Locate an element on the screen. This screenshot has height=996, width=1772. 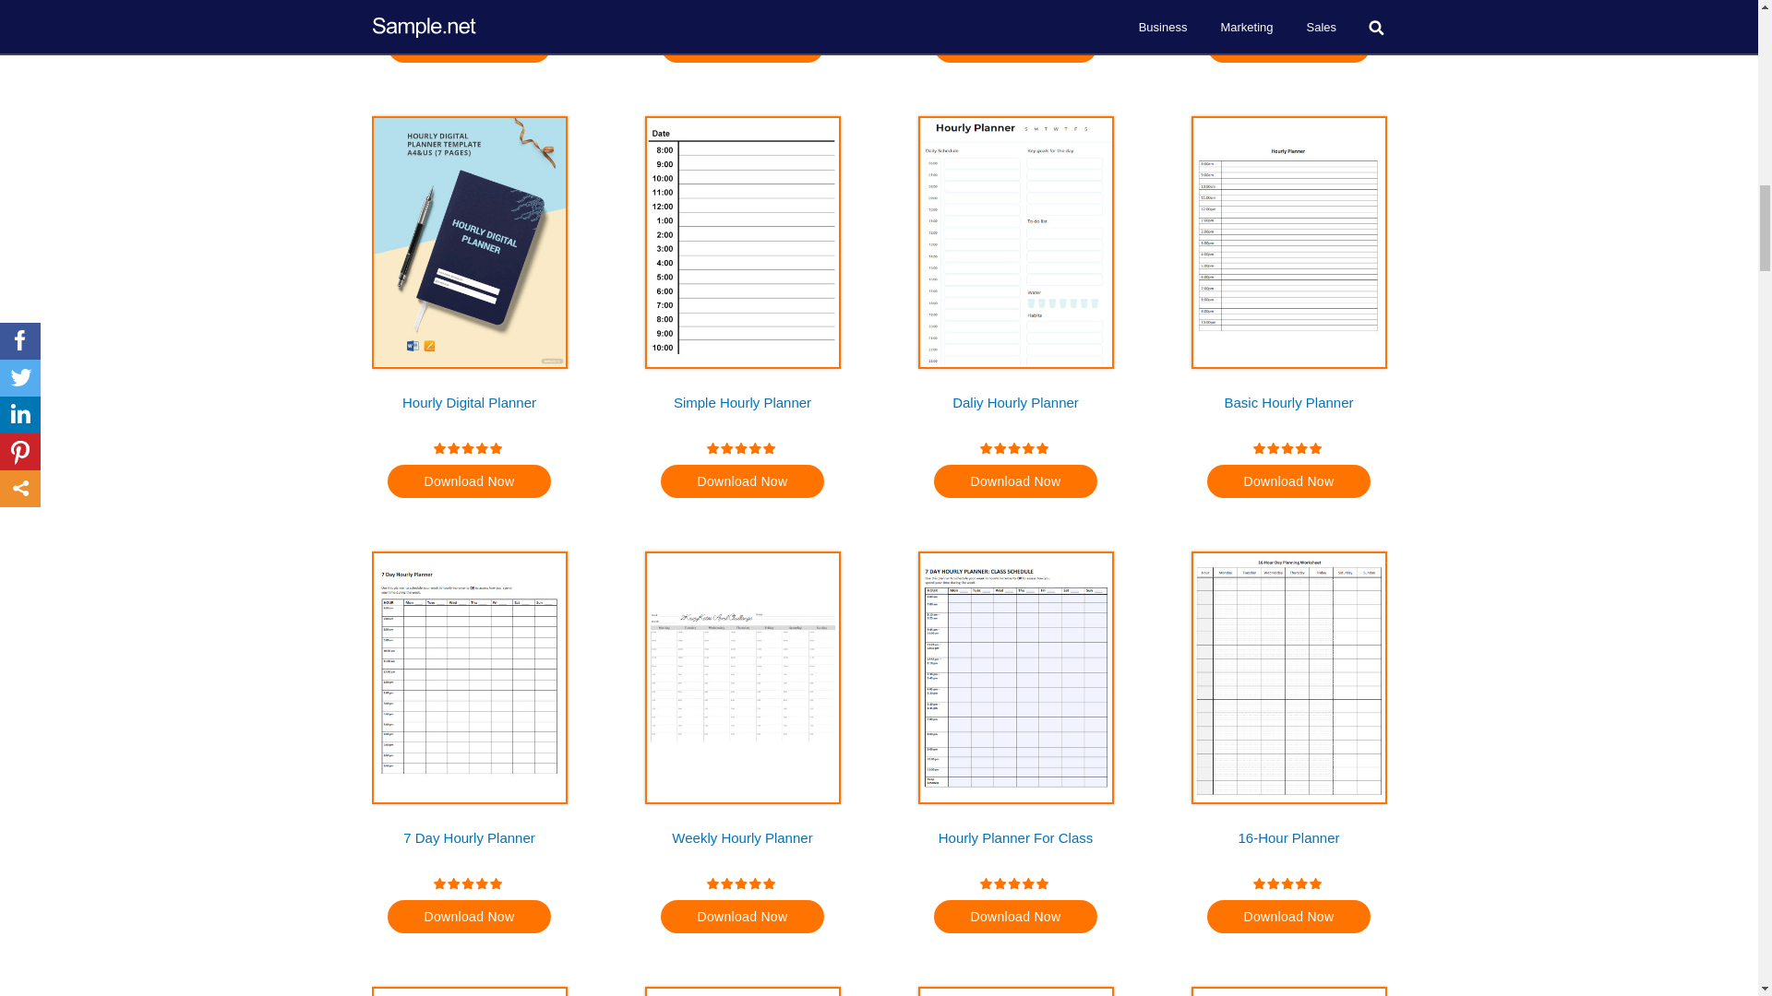
Download Now is located at coordinates (1288, 481).